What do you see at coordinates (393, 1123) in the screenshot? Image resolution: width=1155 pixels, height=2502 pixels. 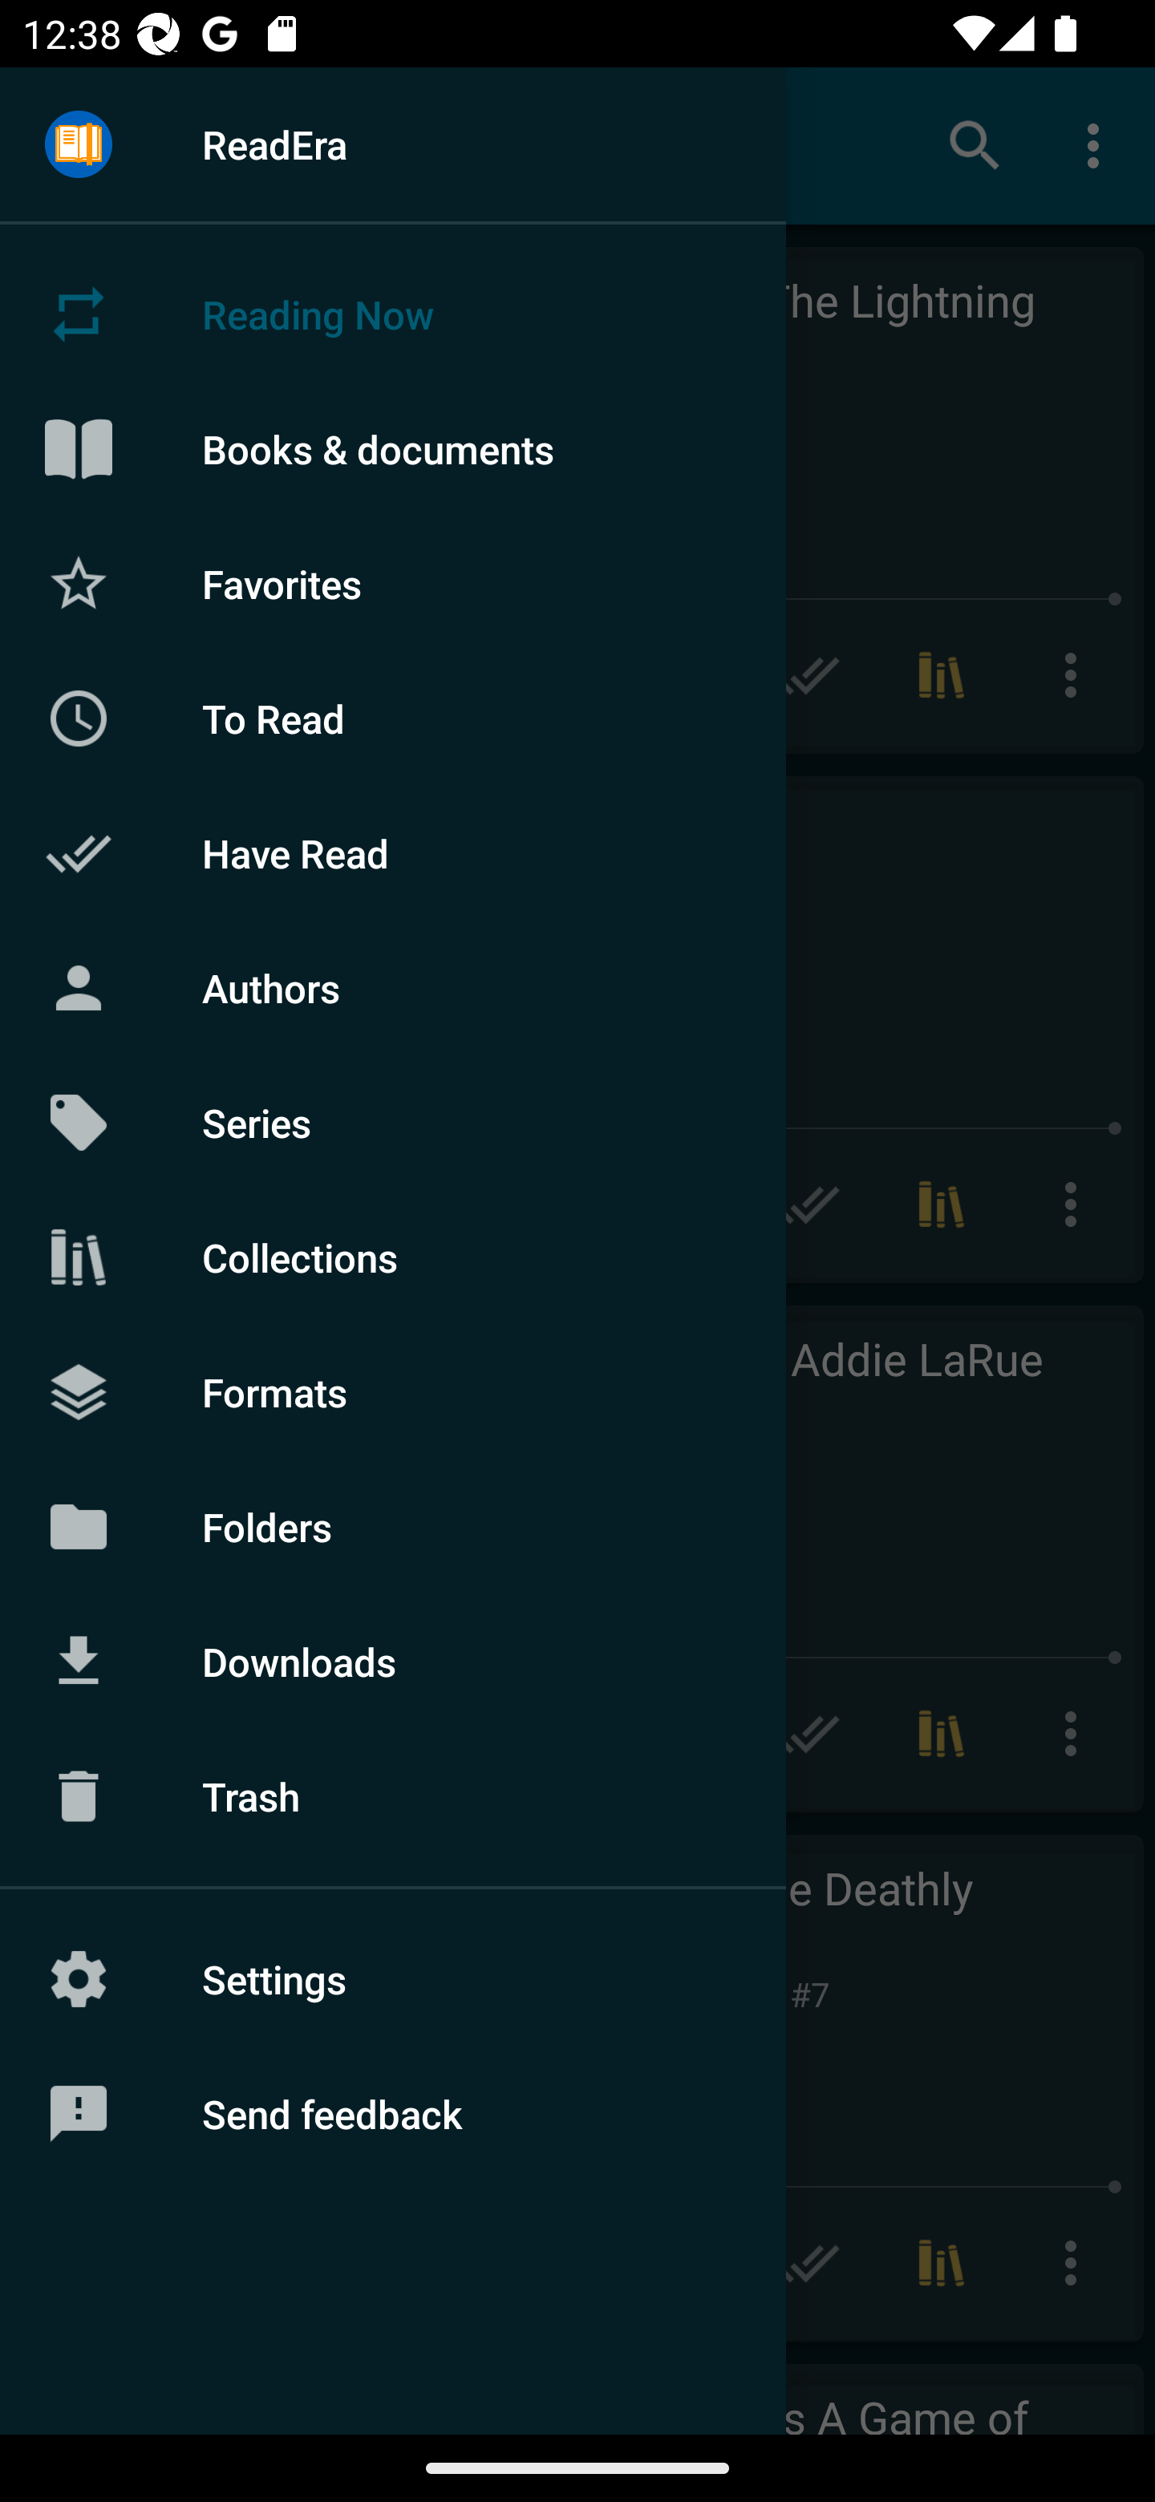 I see `Series` at bounding box center [393, 1123].